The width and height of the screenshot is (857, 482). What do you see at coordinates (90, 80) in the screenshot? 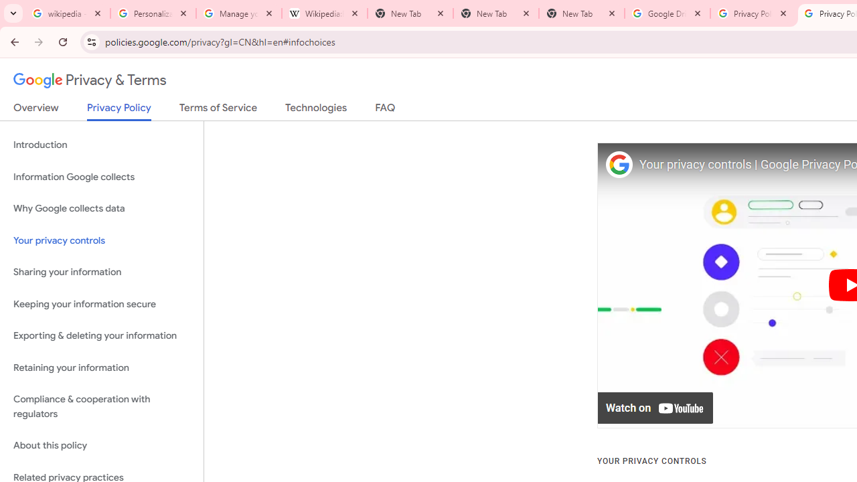
I see `Privacy & Terms` at bounding box center [90, 80].